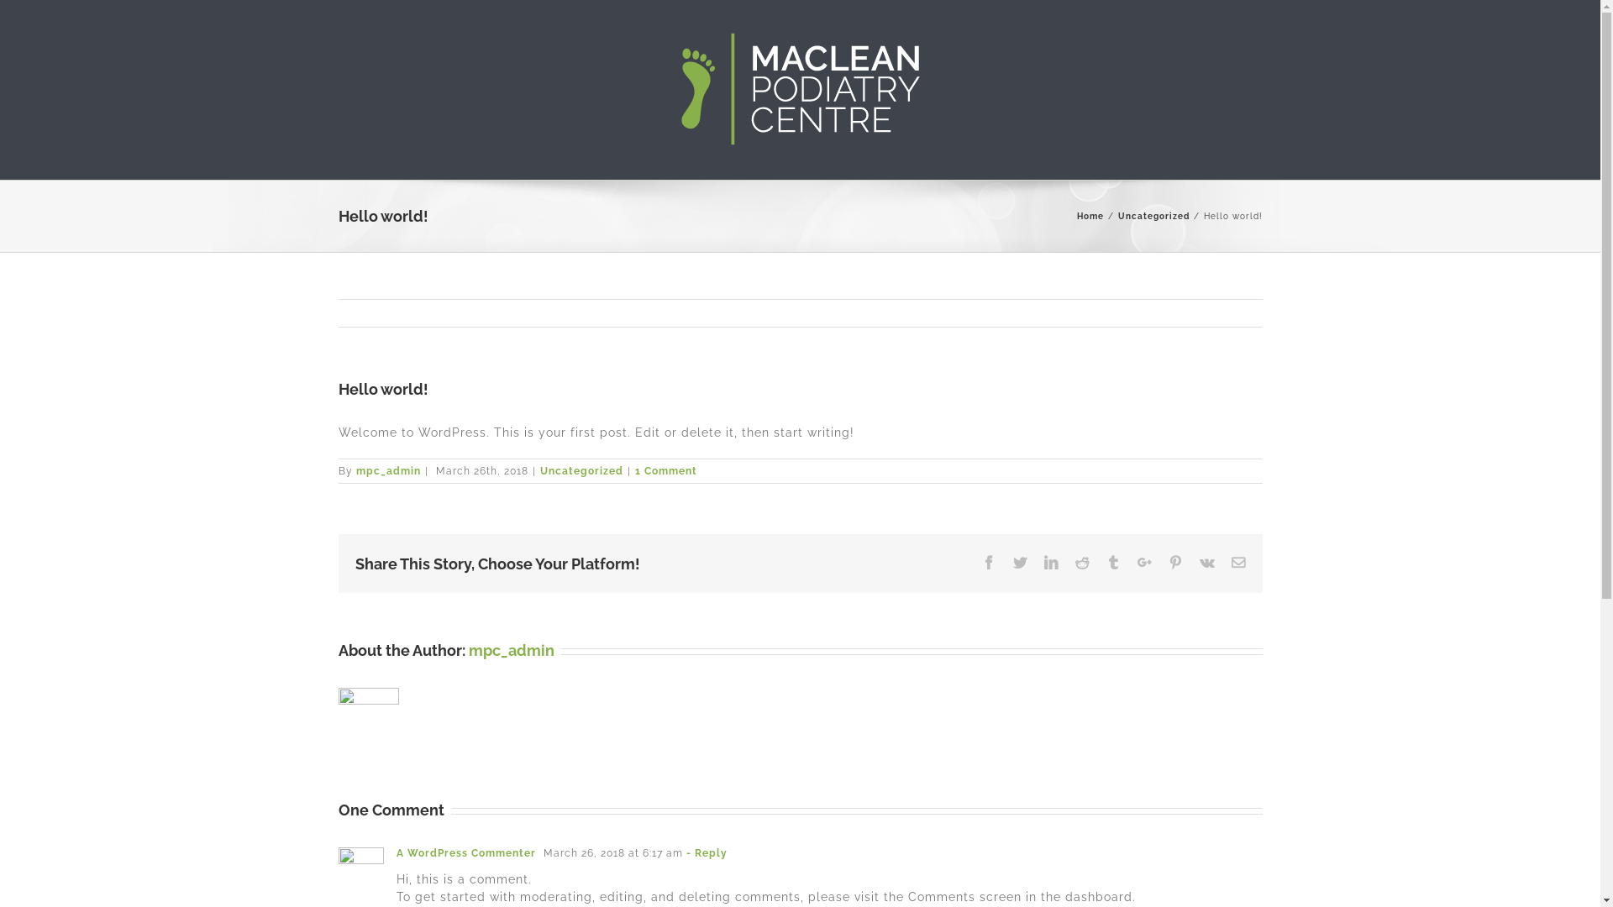 Image resolution: width=1613 pixels, height=907 pixels. What do you see at coordinates (1112, 563) in the screenshot?
I see `Tumblr` at bounding box center [1112, 563].